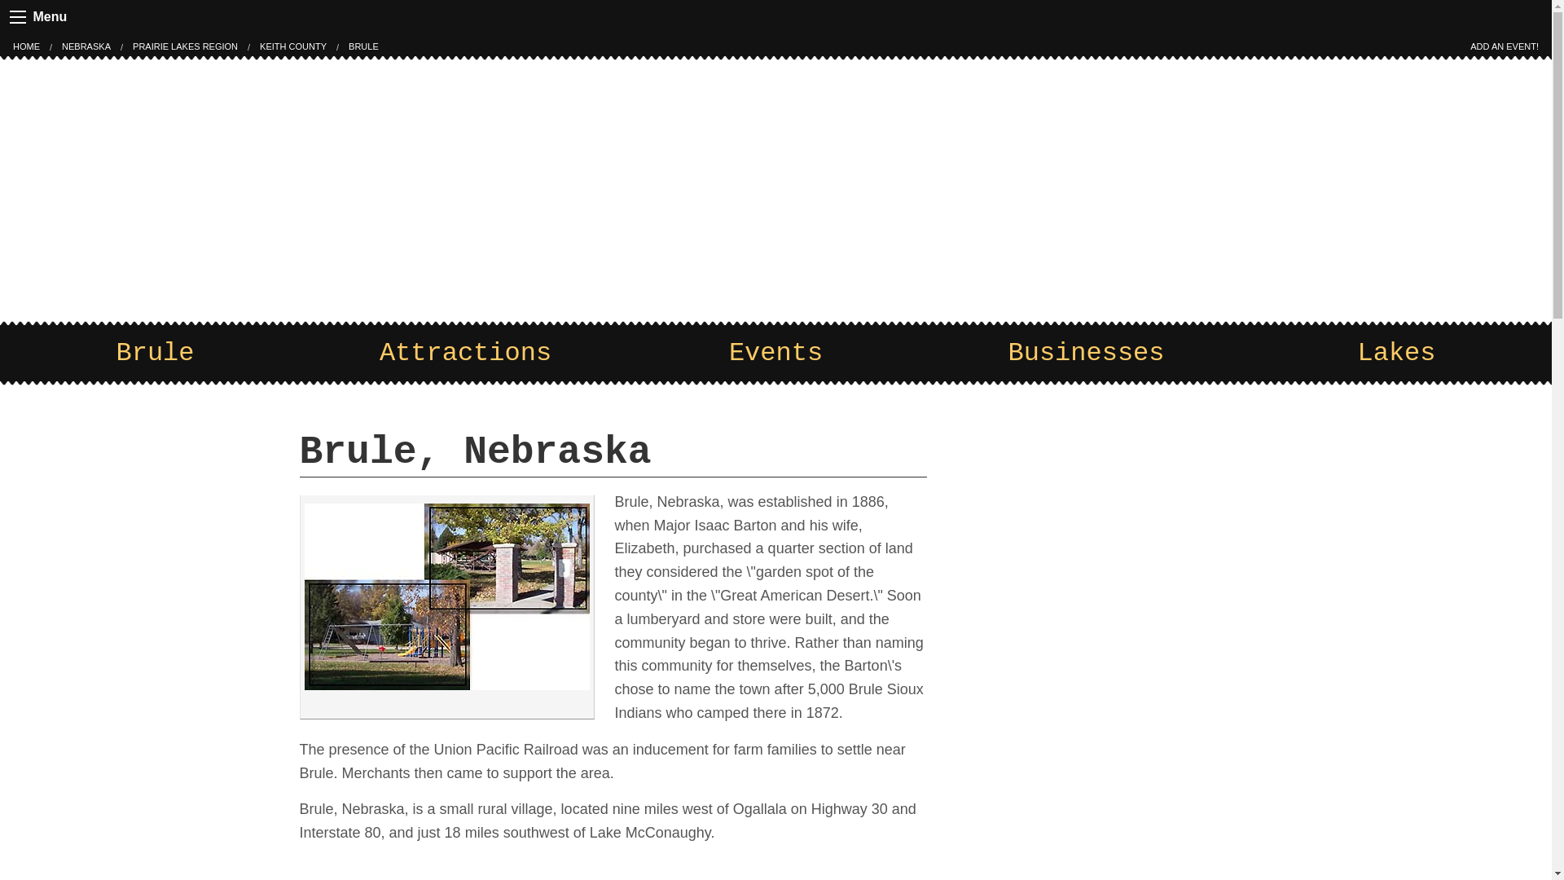  I want to click on ADD AN EVENT!, so click(1504, 46).